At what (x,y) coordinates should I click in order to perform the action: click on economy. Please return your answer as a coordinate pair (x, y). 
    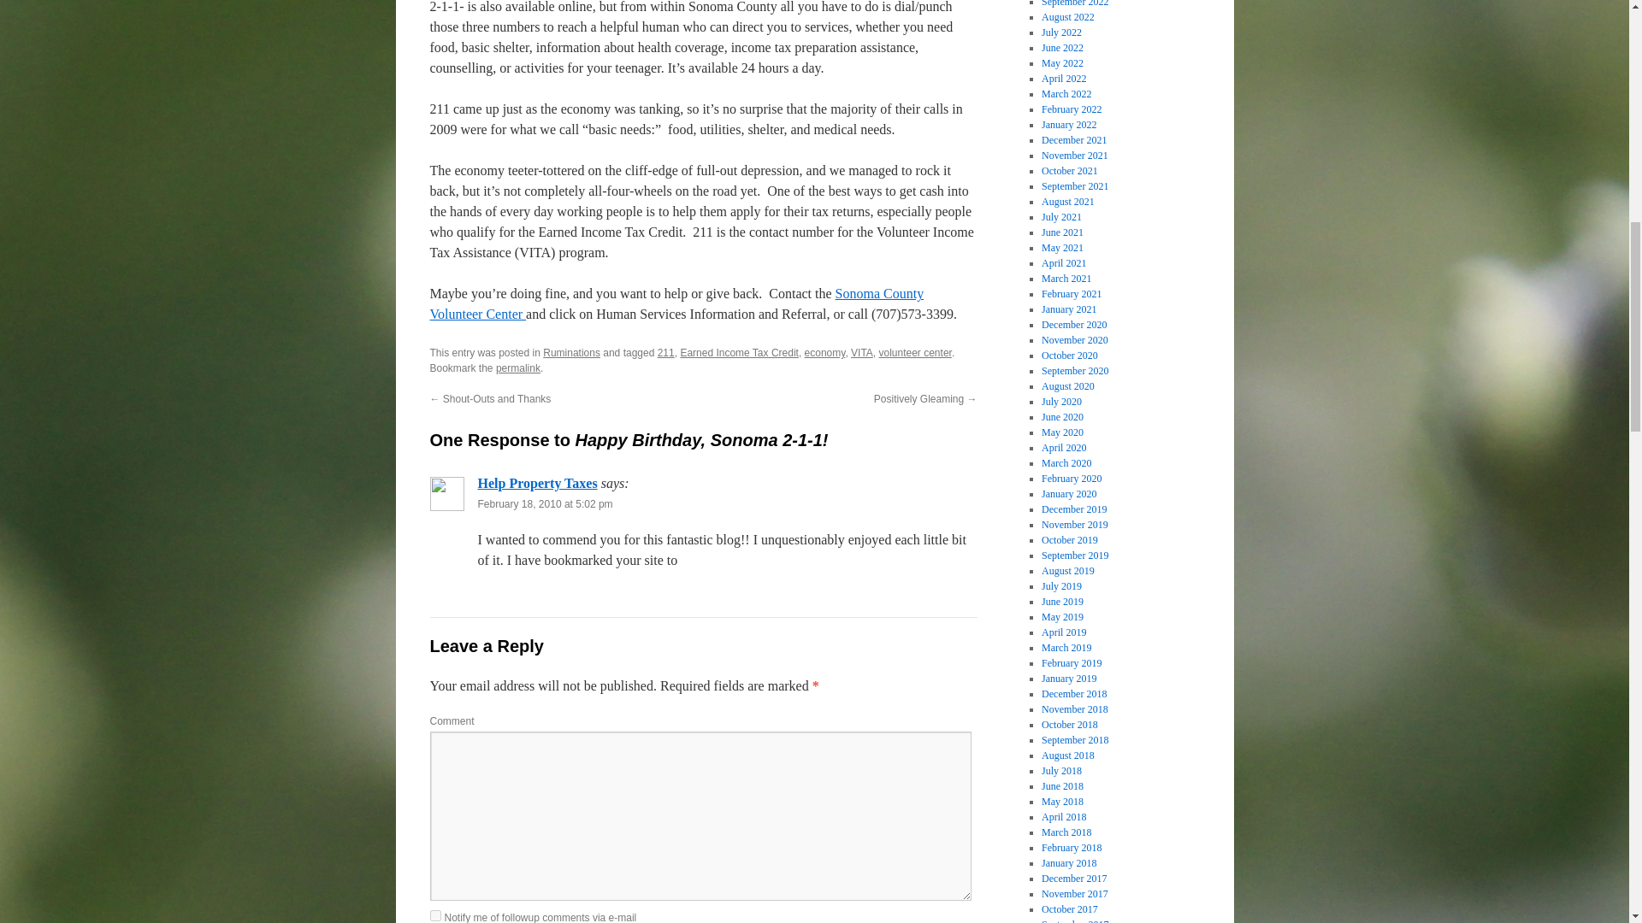
    Looking at the image, I should click on (824, 353).